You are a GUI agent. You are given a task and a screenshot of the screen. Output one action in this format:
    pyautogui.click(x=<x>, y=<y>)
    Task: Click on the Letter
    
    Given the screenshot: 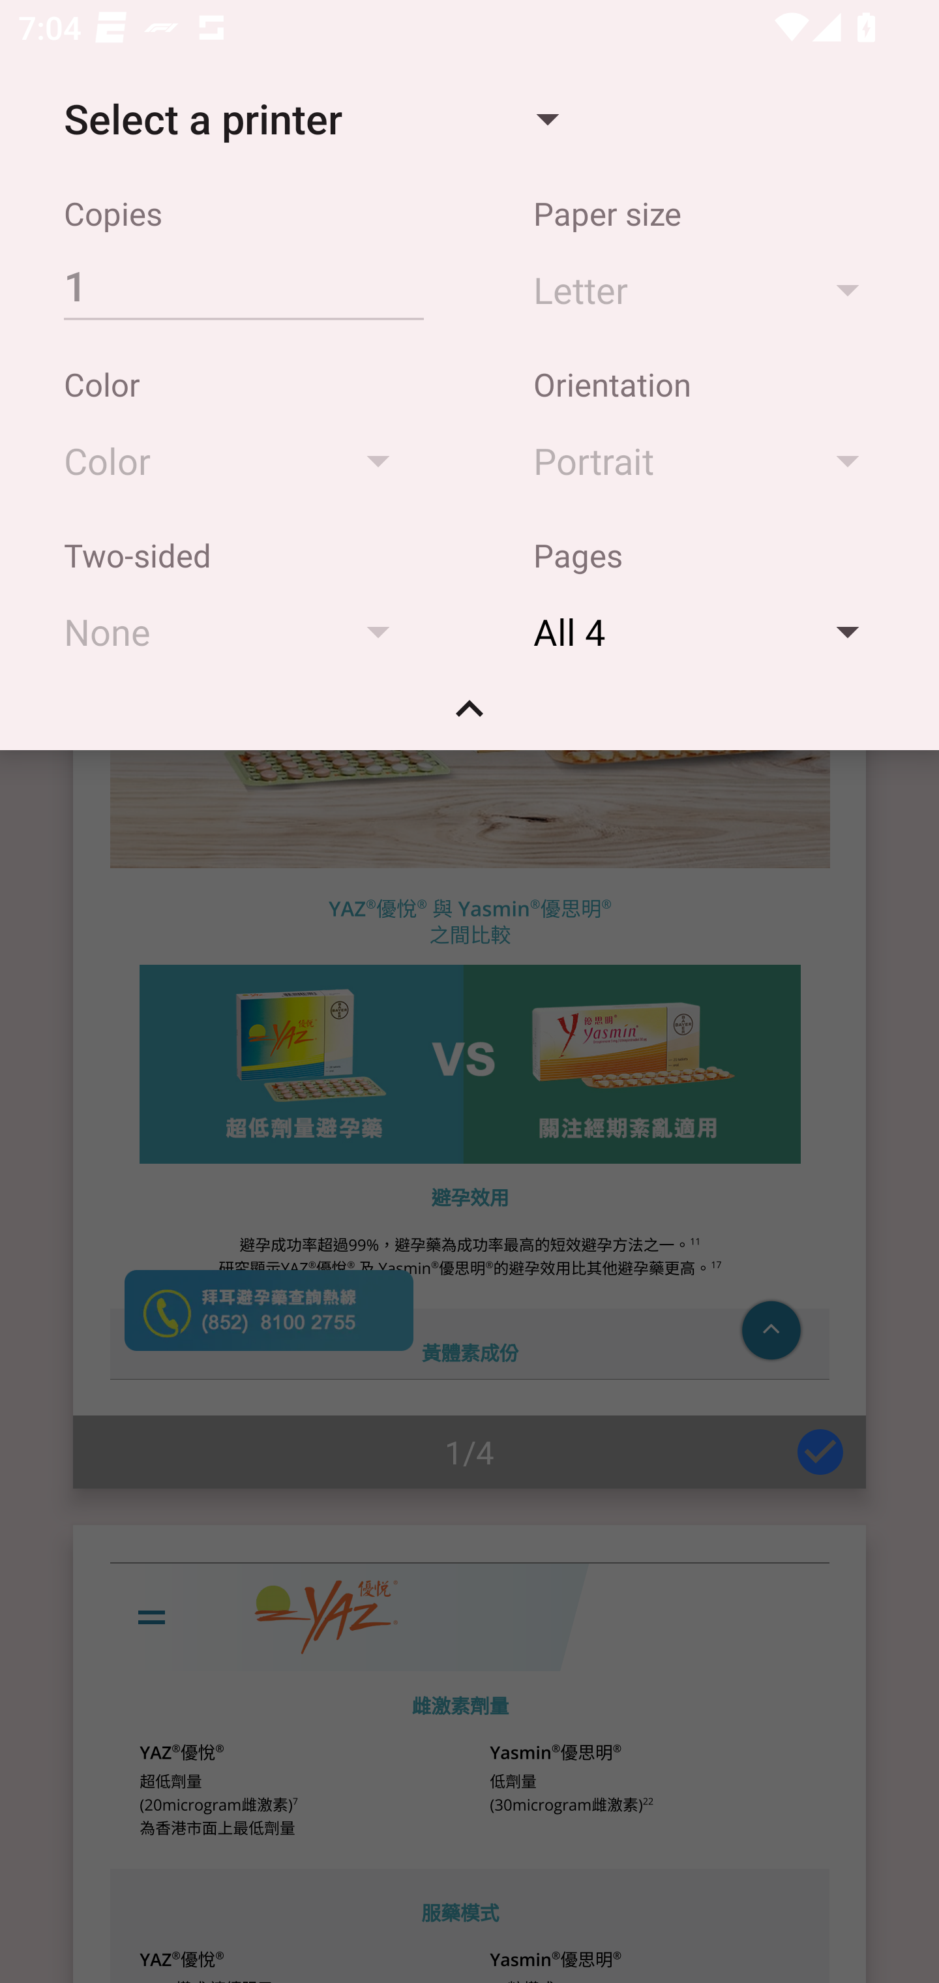 What is the action you would take?
    pyautogui.click(x=708, y=289)
    